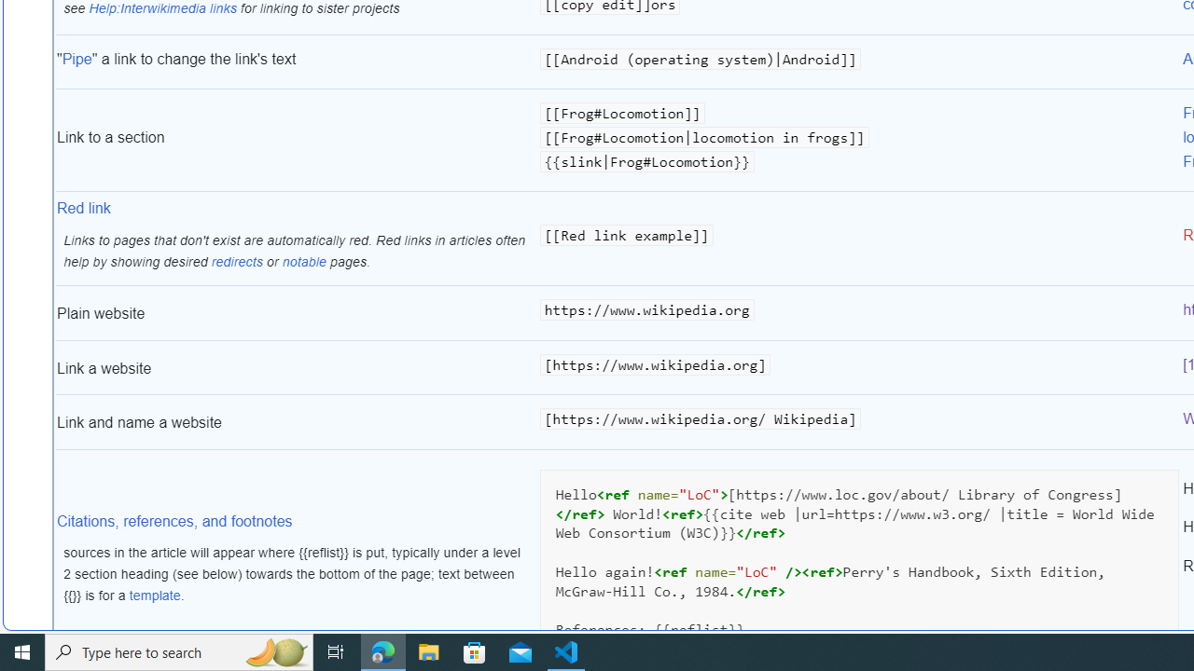 The image size is (1194, 671). Describe the element at coordinates (859, 63) in the screenshot. I see `[[Android (operating system)|Android]]` at that location.